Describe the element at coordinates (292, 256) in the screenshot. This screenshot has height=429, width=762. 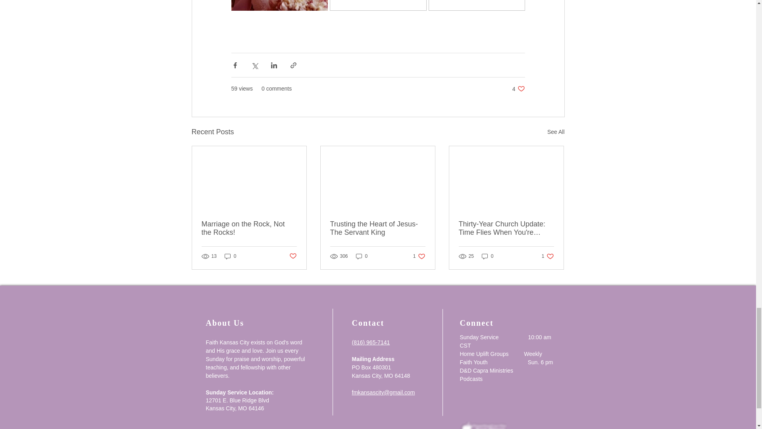
I see `0` at that location.